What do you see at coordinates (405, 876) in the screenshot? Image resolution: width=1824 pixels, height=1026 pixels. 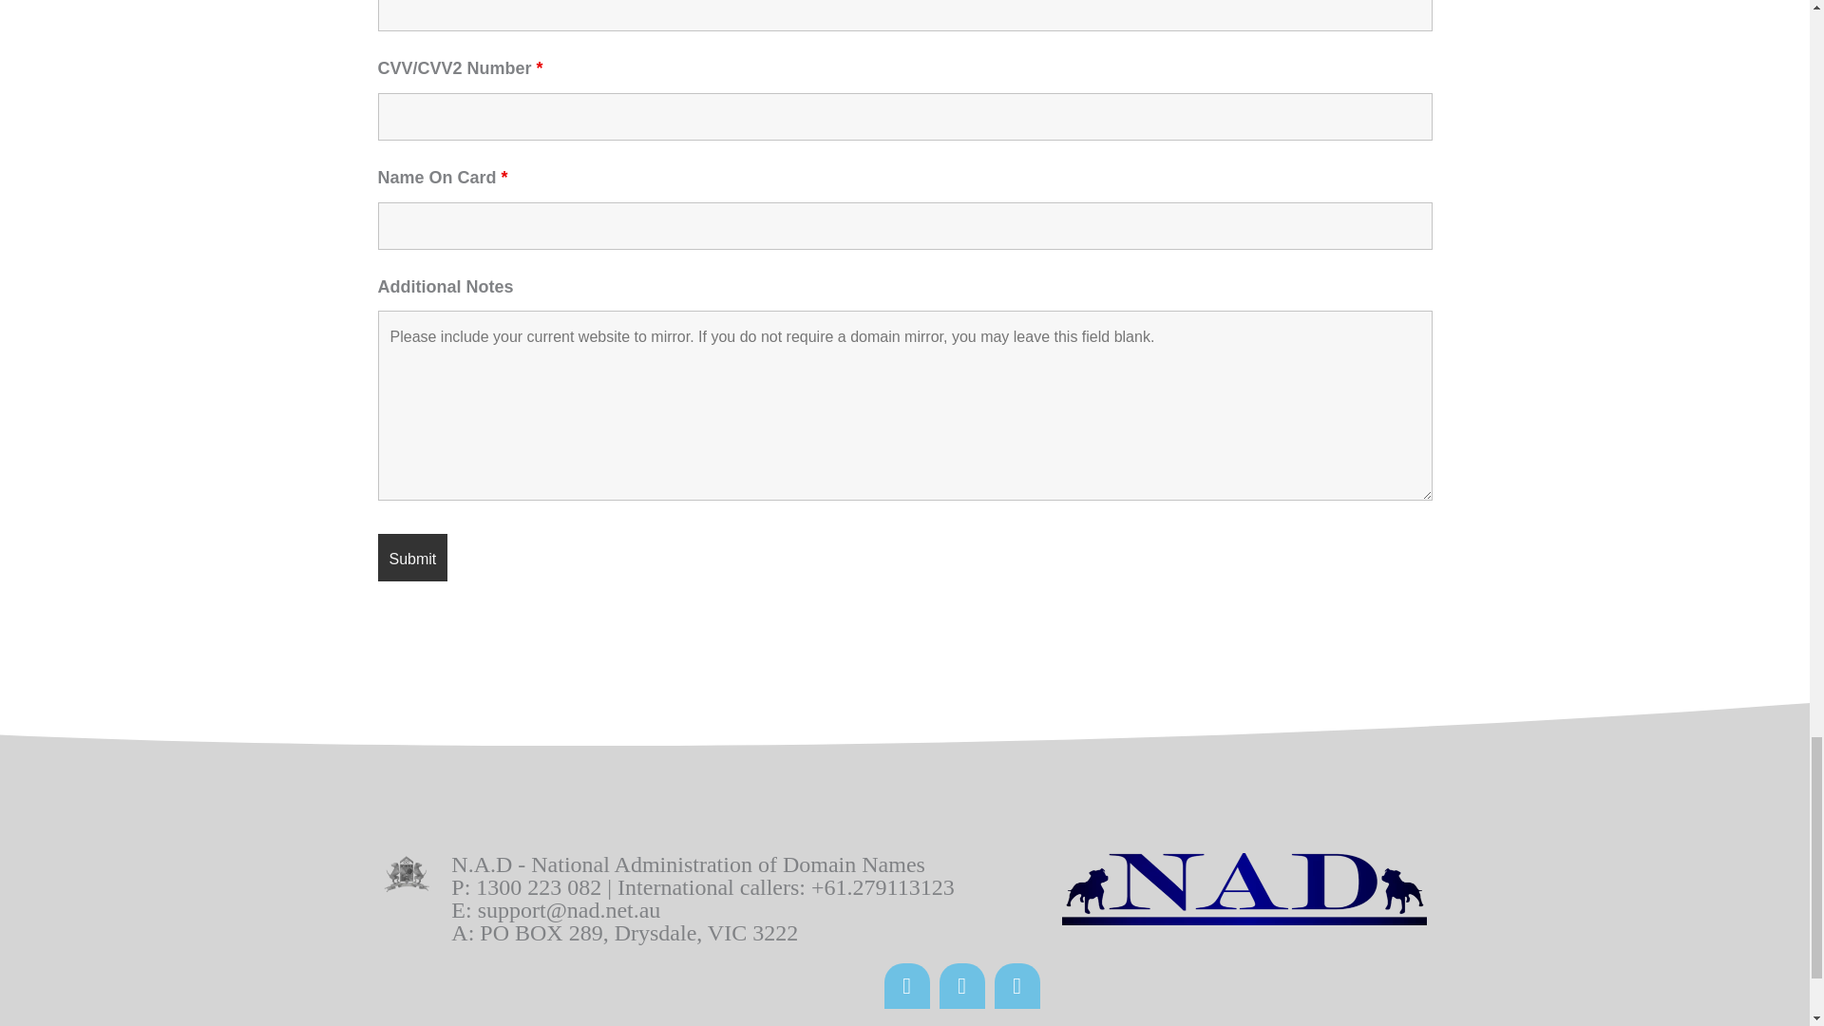 I see `2019 34th Degree Logo` at bounding box center [405, 876].